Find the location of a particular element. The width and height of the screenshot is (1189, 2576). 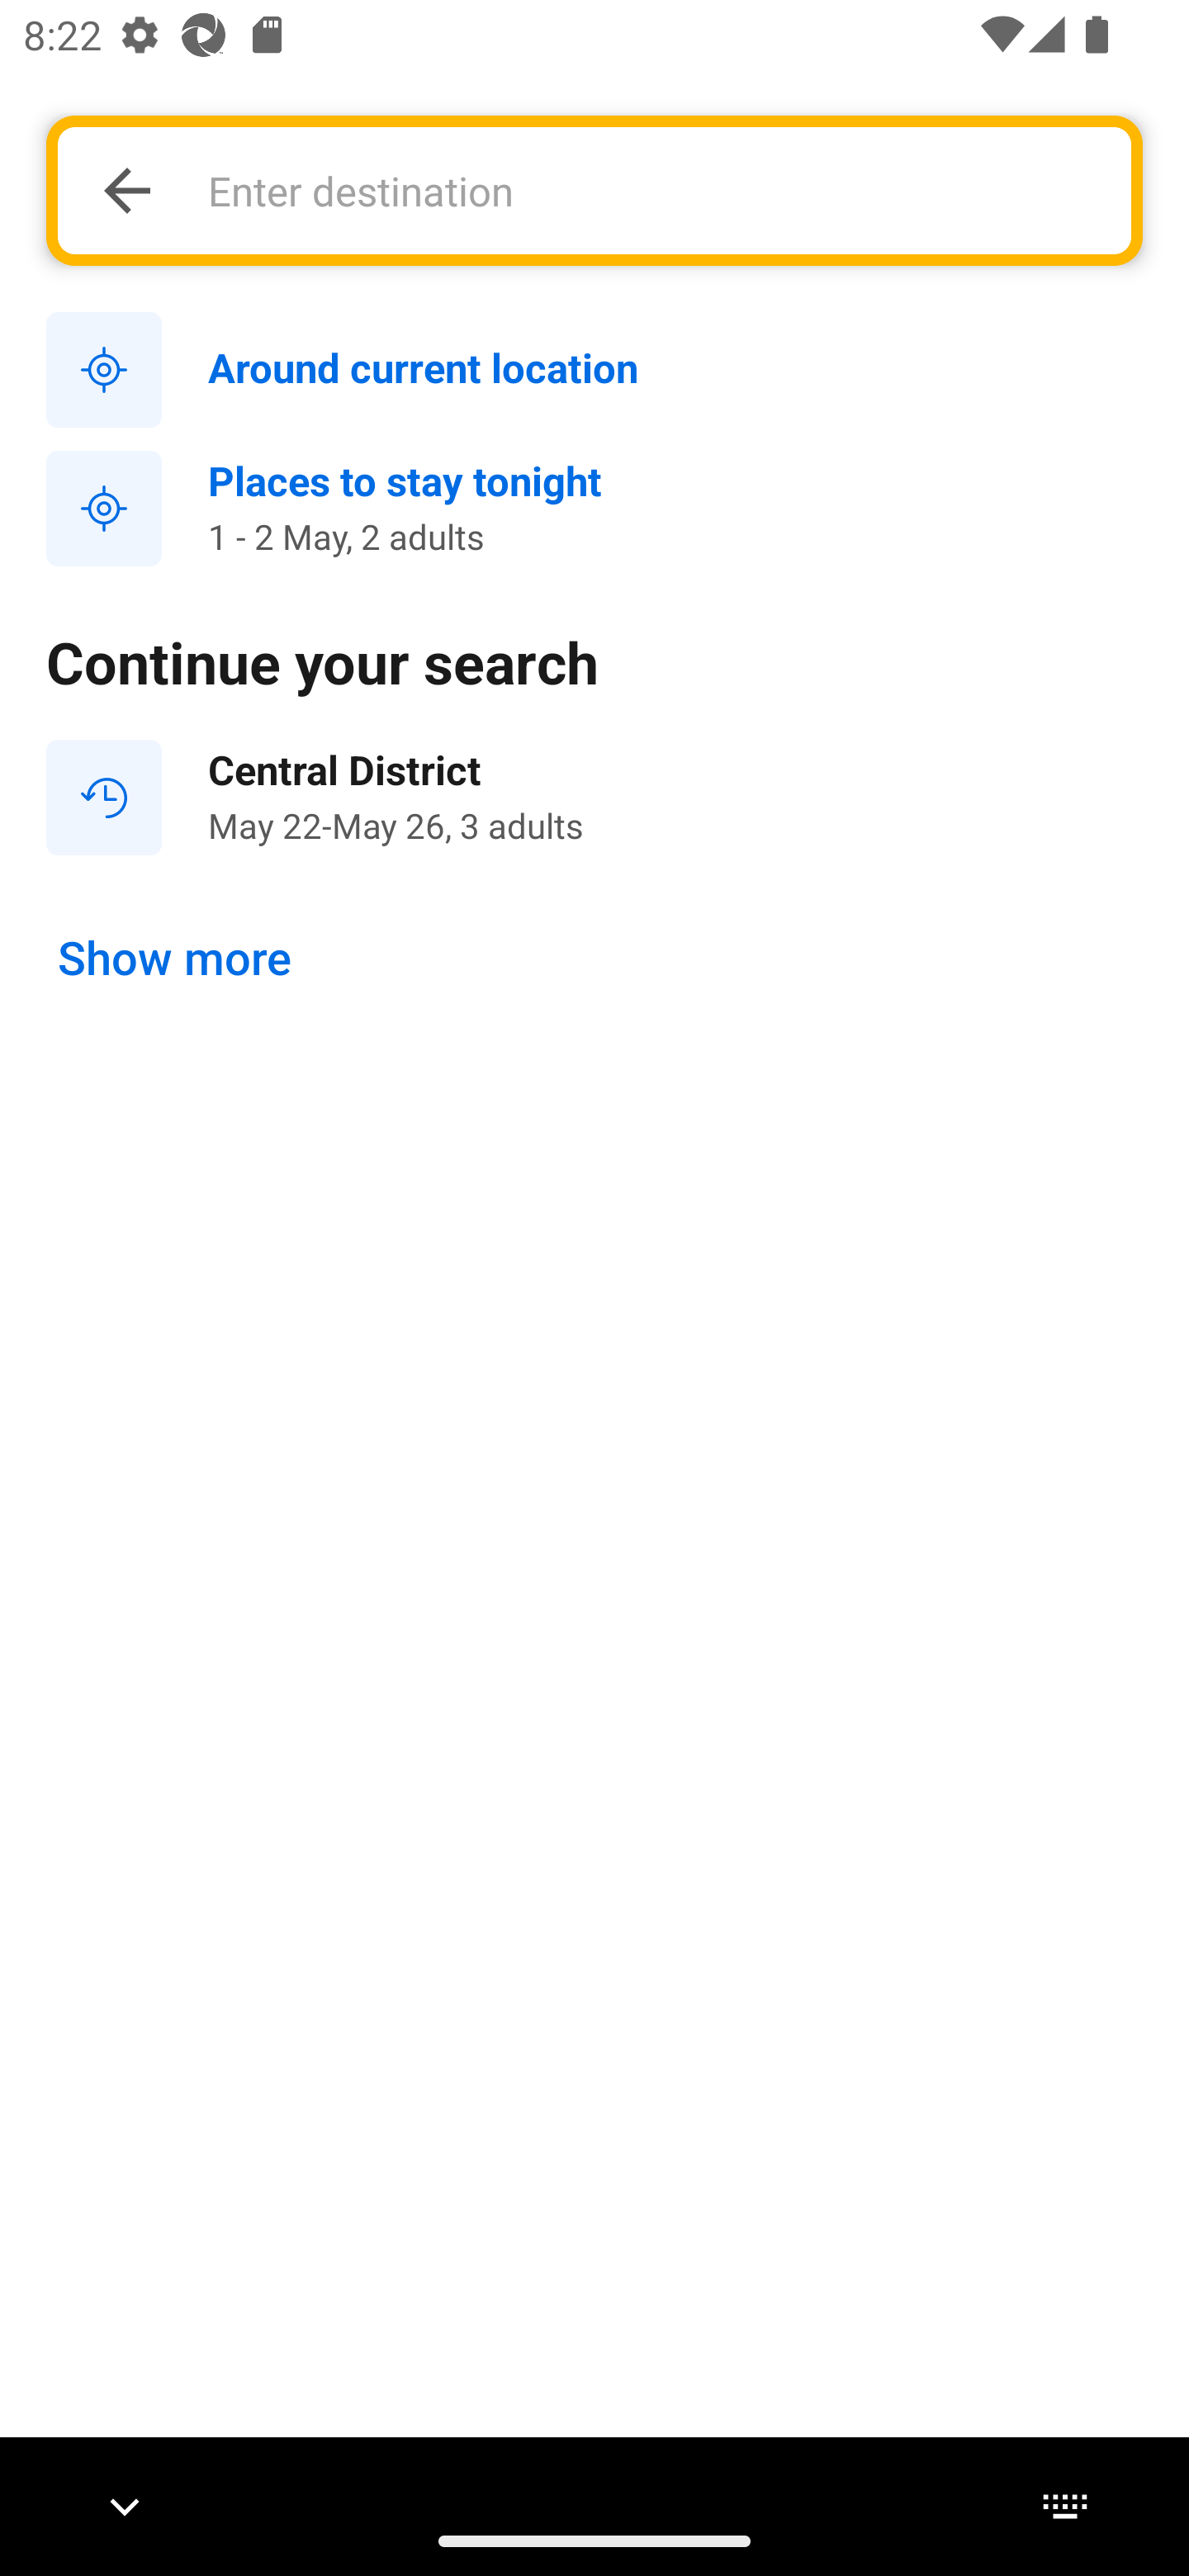

Places to stay tonight 1 - 2 May, 2 adults is located at coordinates (594, 509).